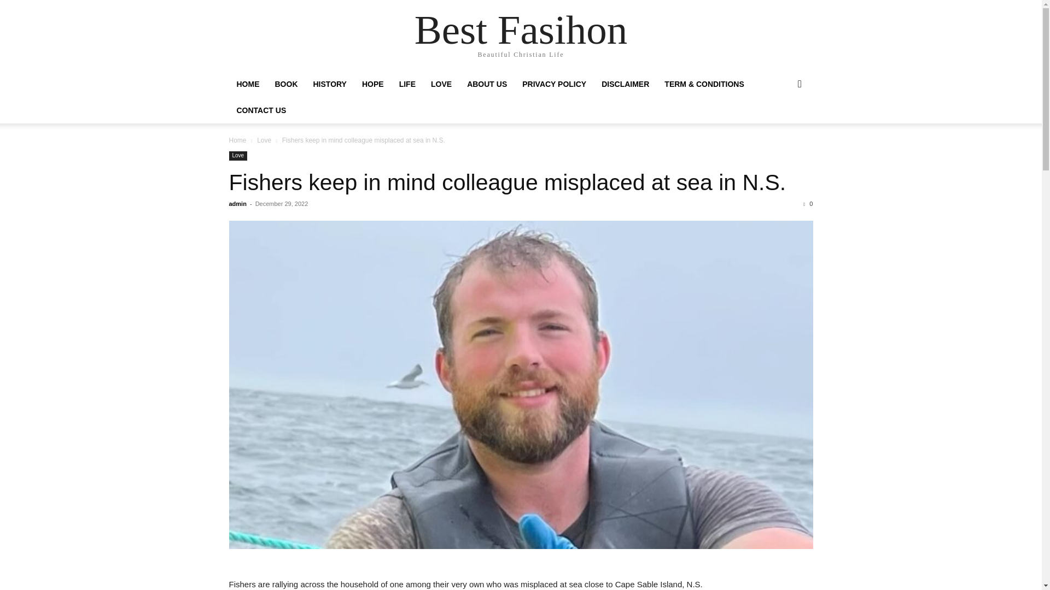 This screenshot has height=590, width=1050. Describe the element at coordinates (237, 140) in the screenshot. I see `Home` at that location.